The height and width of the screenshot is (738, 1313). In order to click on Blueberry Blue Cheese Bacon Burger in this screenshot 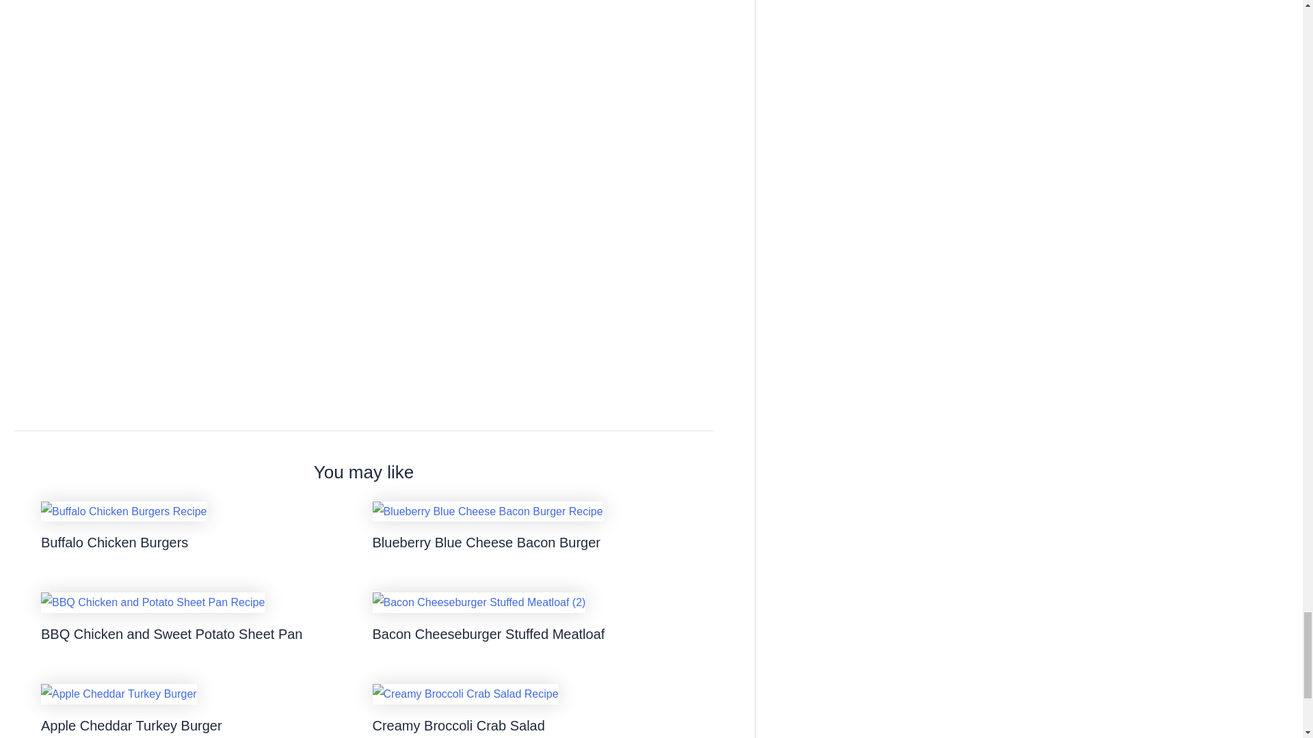, I will do `click(486, 543)`.